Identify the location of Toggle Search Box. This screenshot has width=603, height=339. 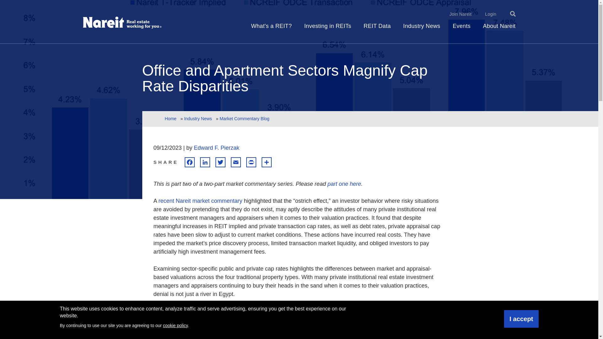
(513, 13).